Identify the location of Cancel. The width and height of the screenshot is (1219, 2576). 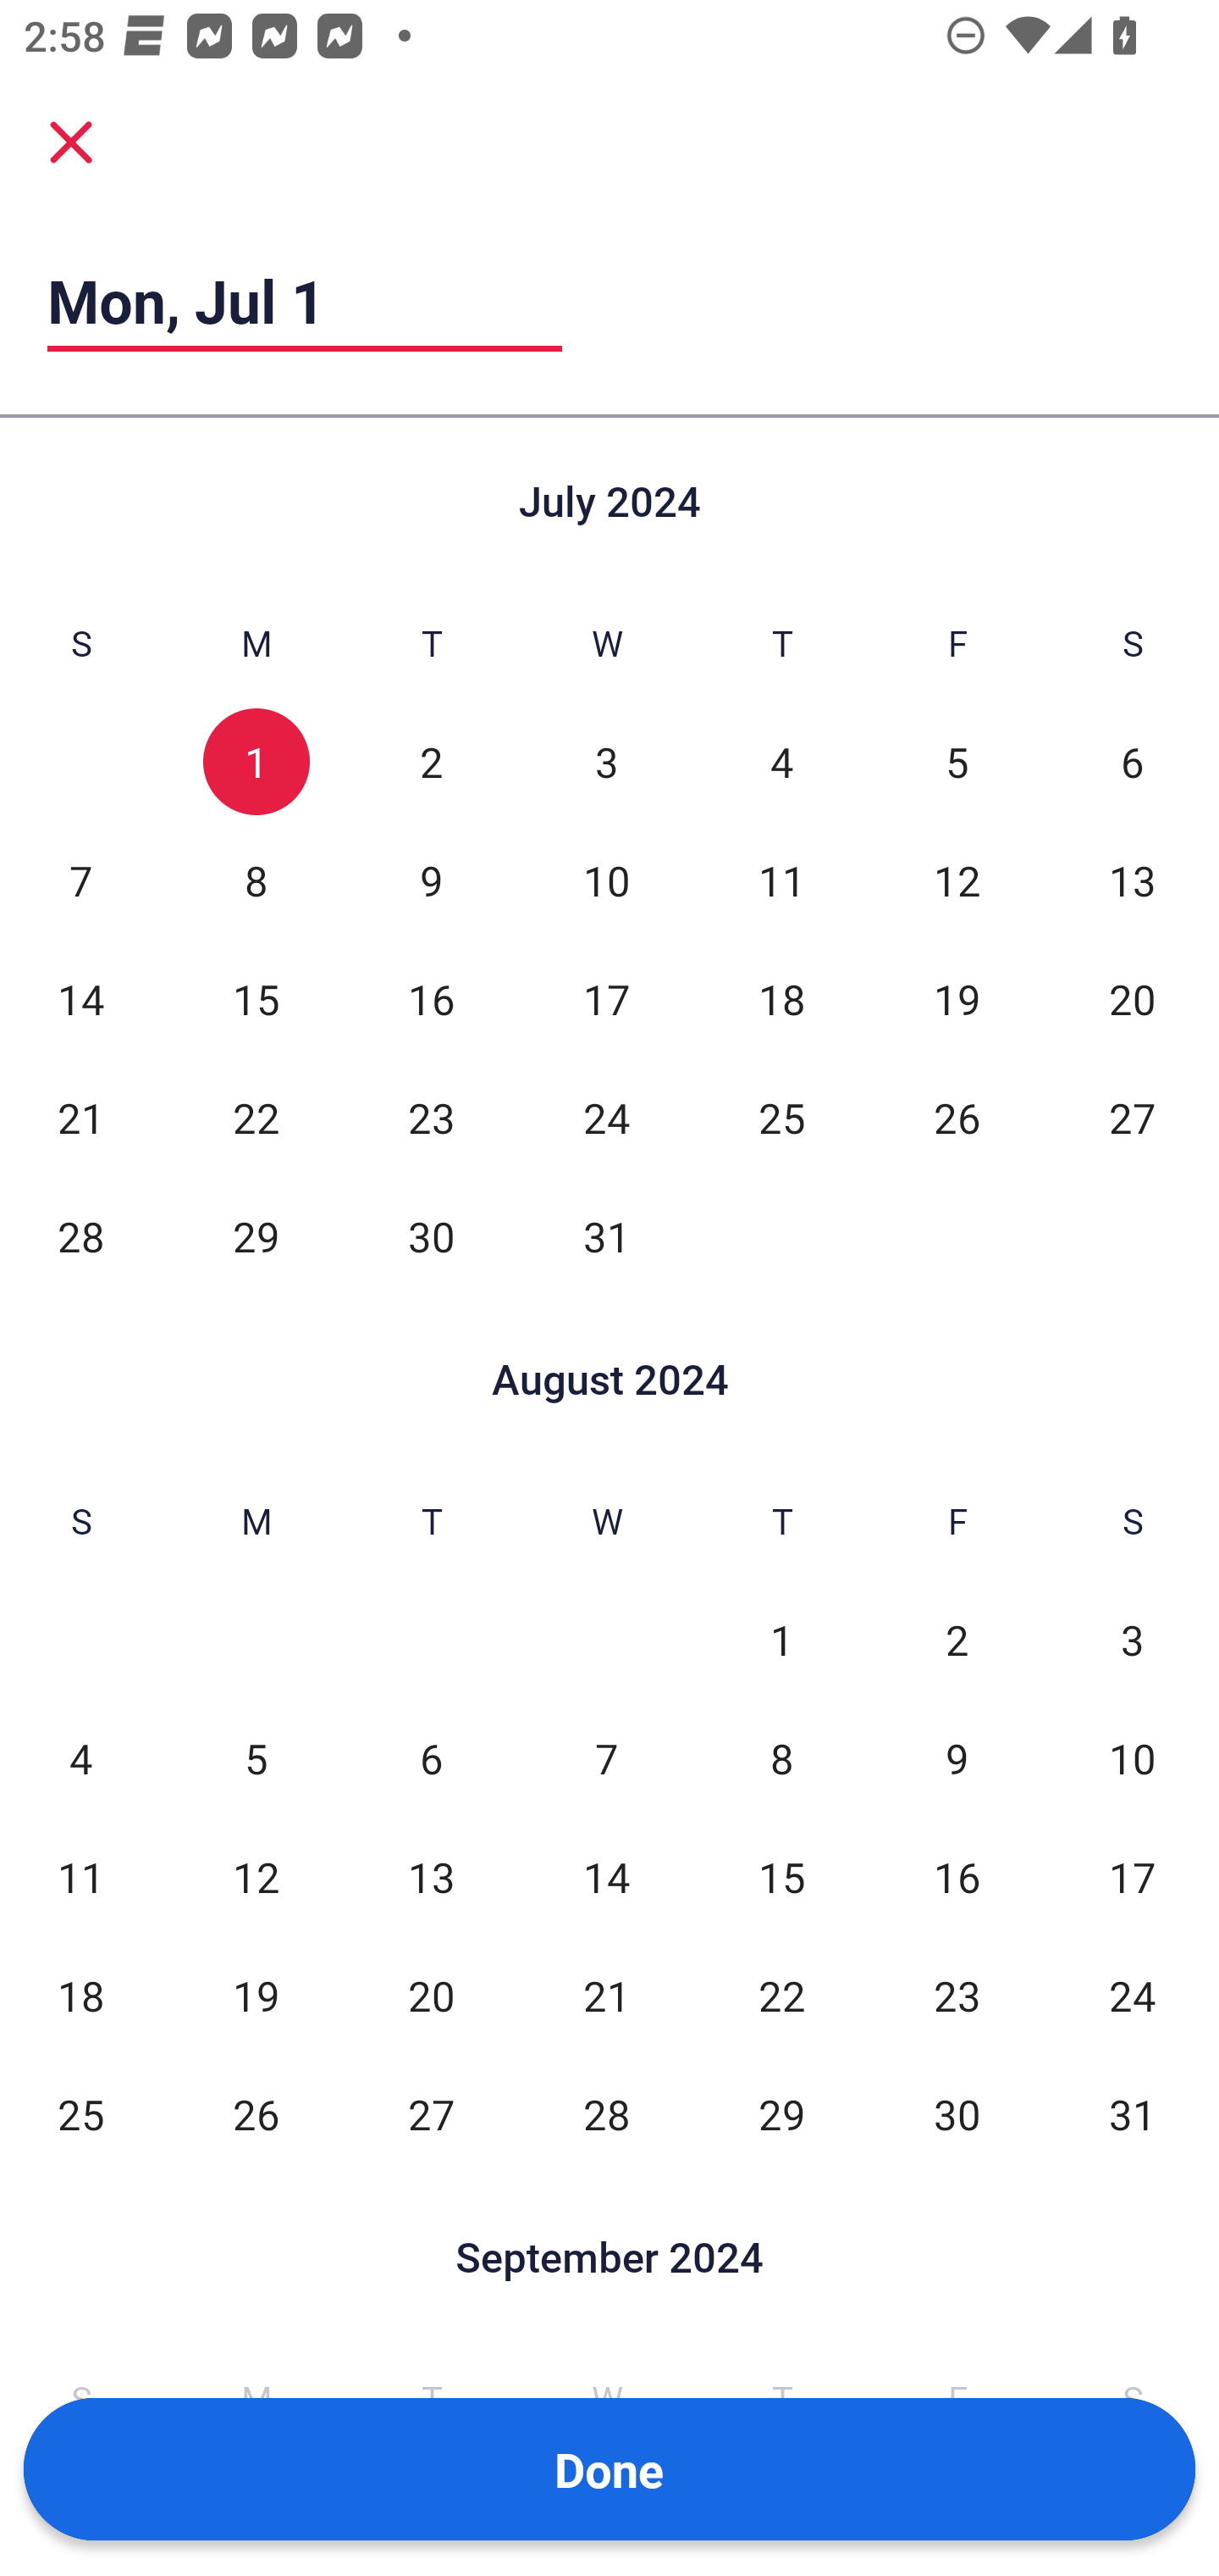
(71, 141).